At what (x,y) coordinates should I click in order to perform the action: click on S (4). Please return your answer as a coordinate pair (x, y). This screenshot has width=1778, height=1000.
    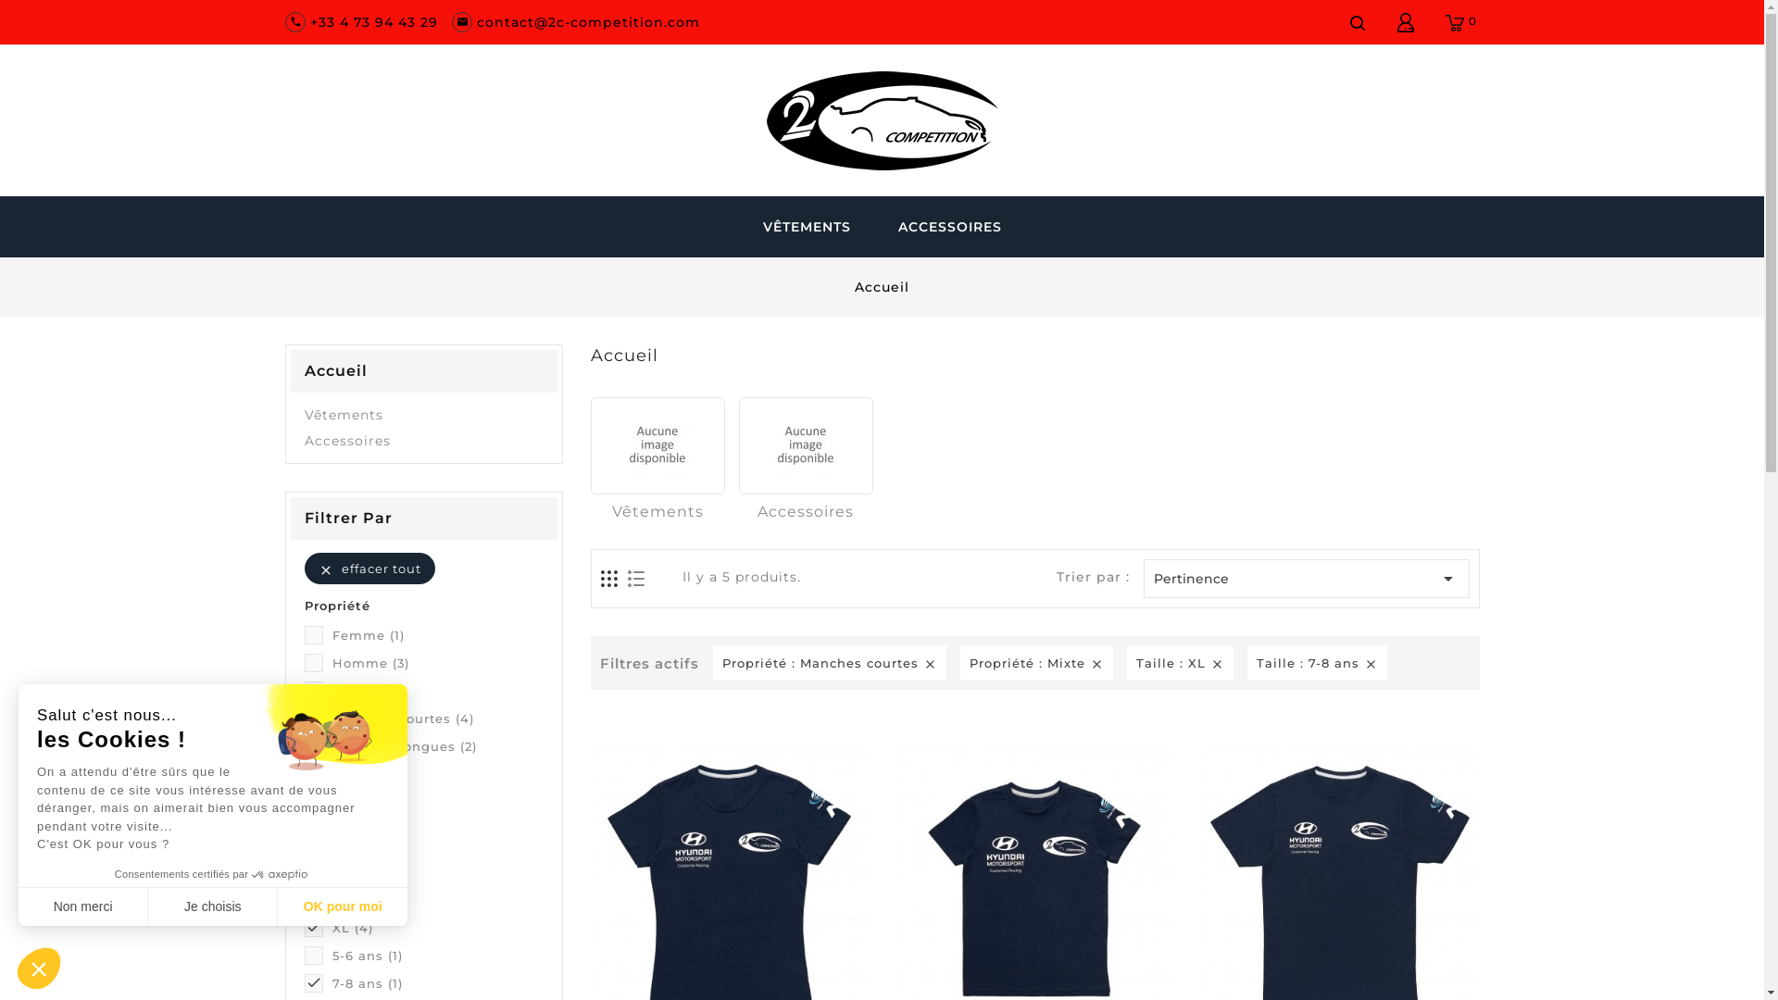
    Looking at the image, I should click on (437, 844).